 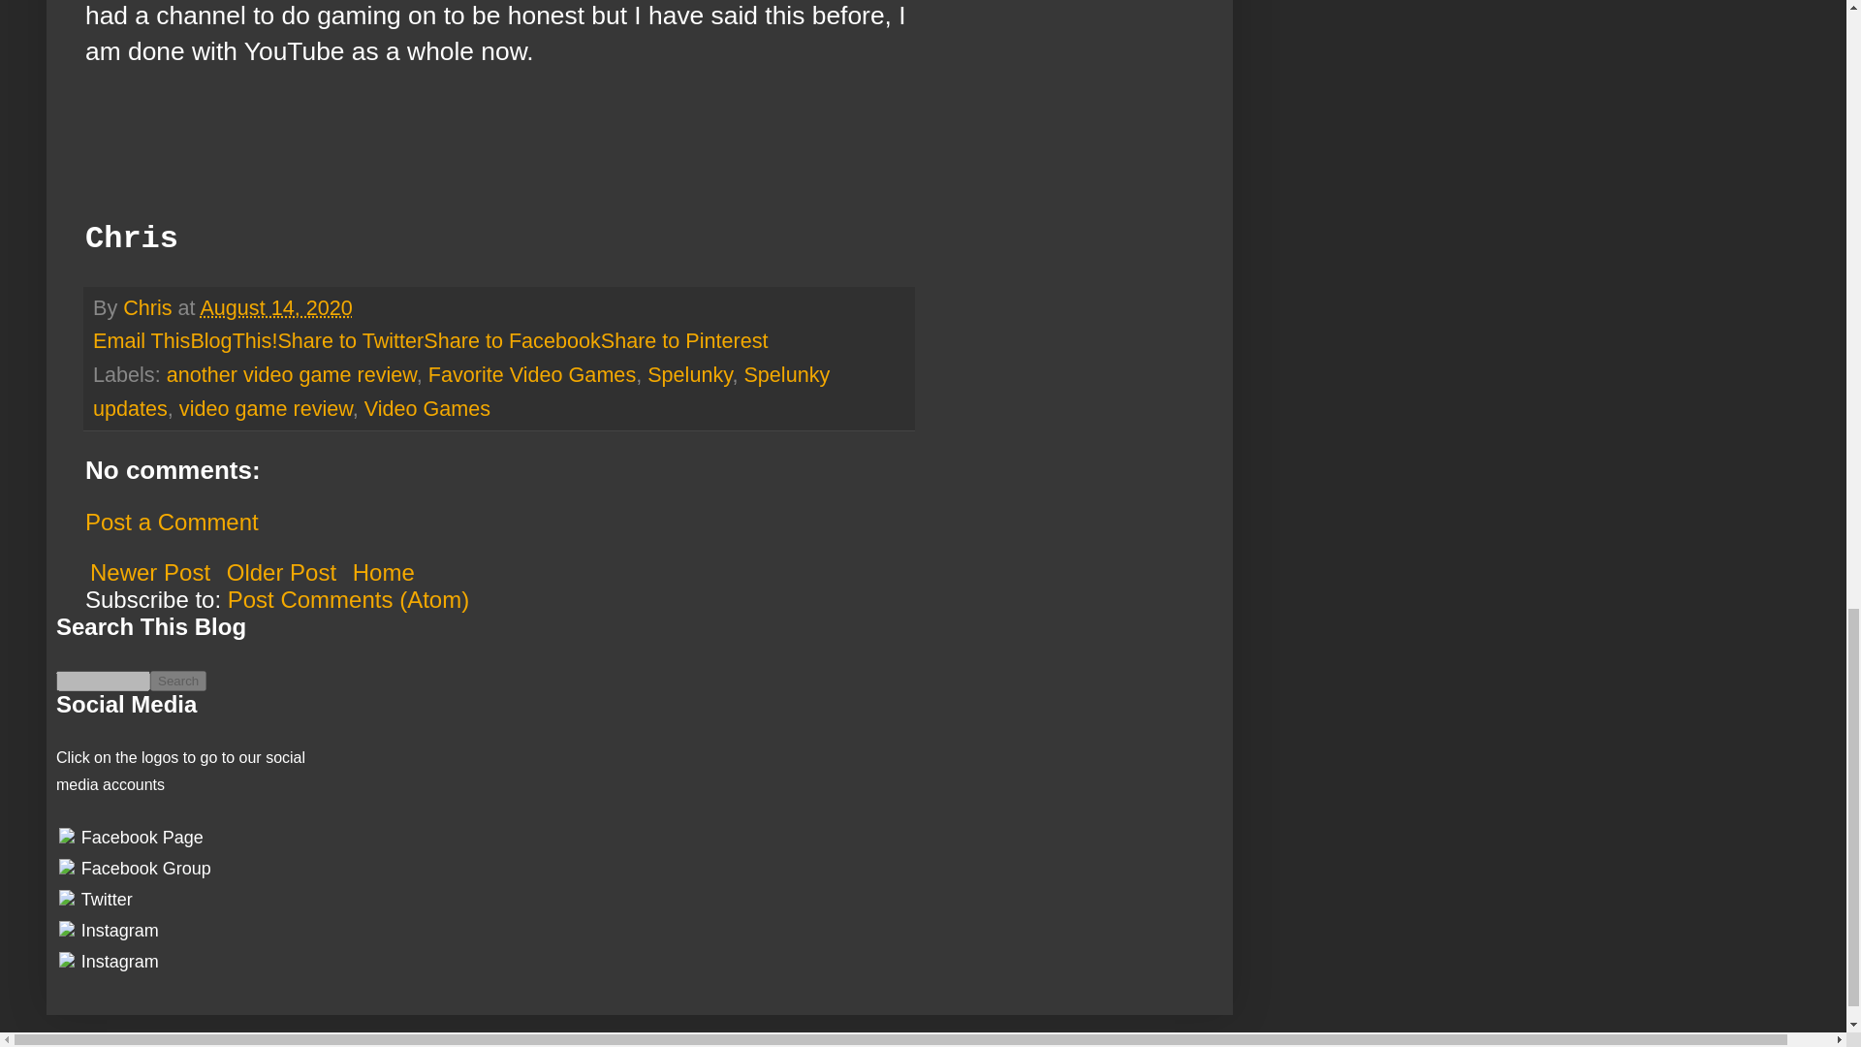 I want to click on search, so click(x=103, y=681).